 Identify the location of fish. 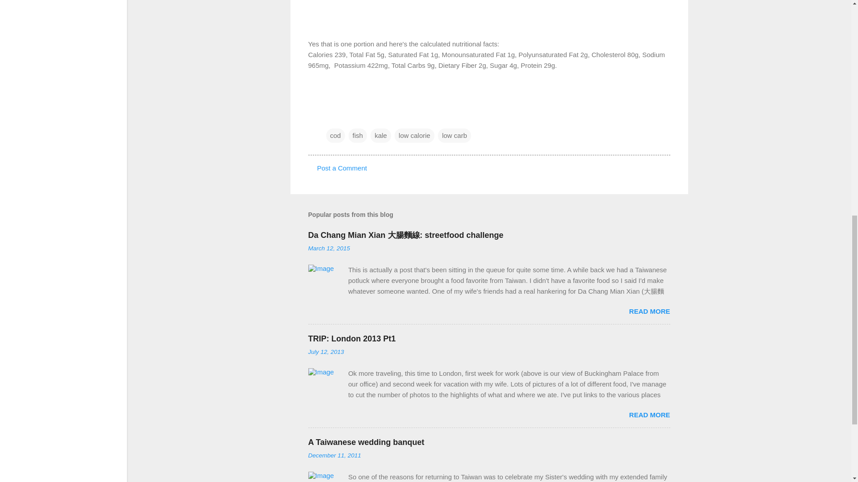
(357, 136).